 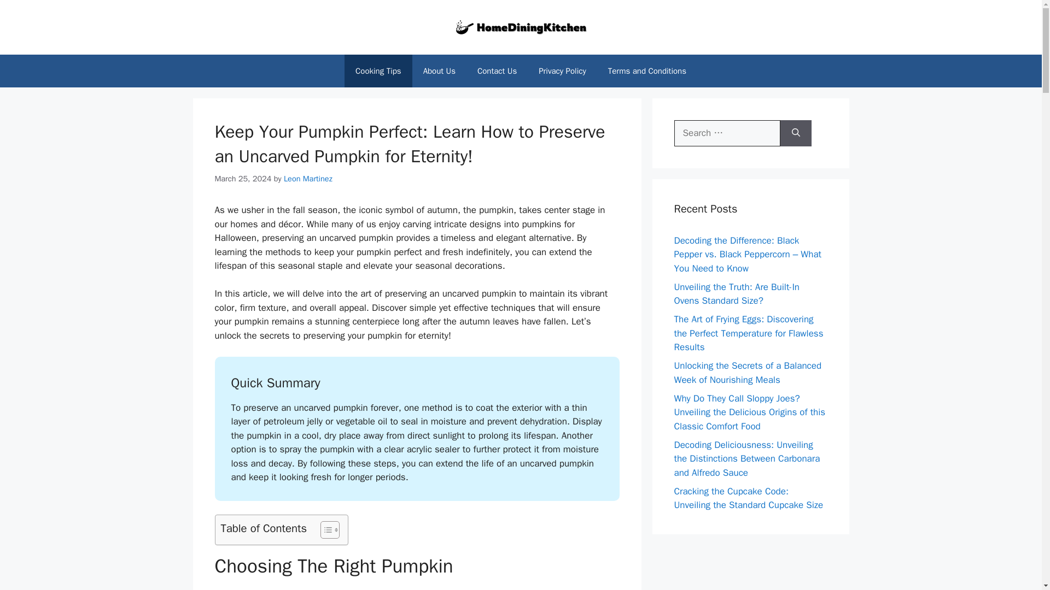 I want to click on Unlocking the Secrets of a Balanced Week of Nourishing Meals, so click(x=747, y=373).